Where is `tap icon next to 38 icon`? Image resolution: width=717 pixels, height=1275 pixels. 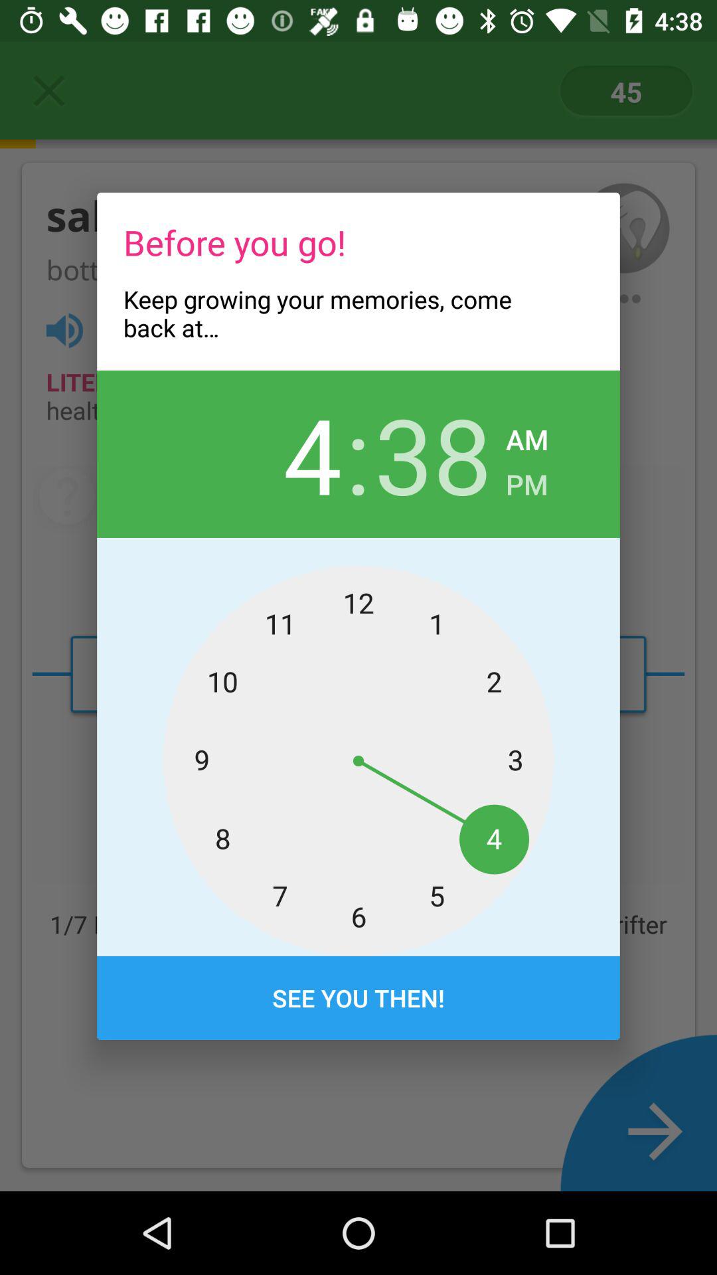
tap icon next to 38 icon is located at coordinates (527, 436).